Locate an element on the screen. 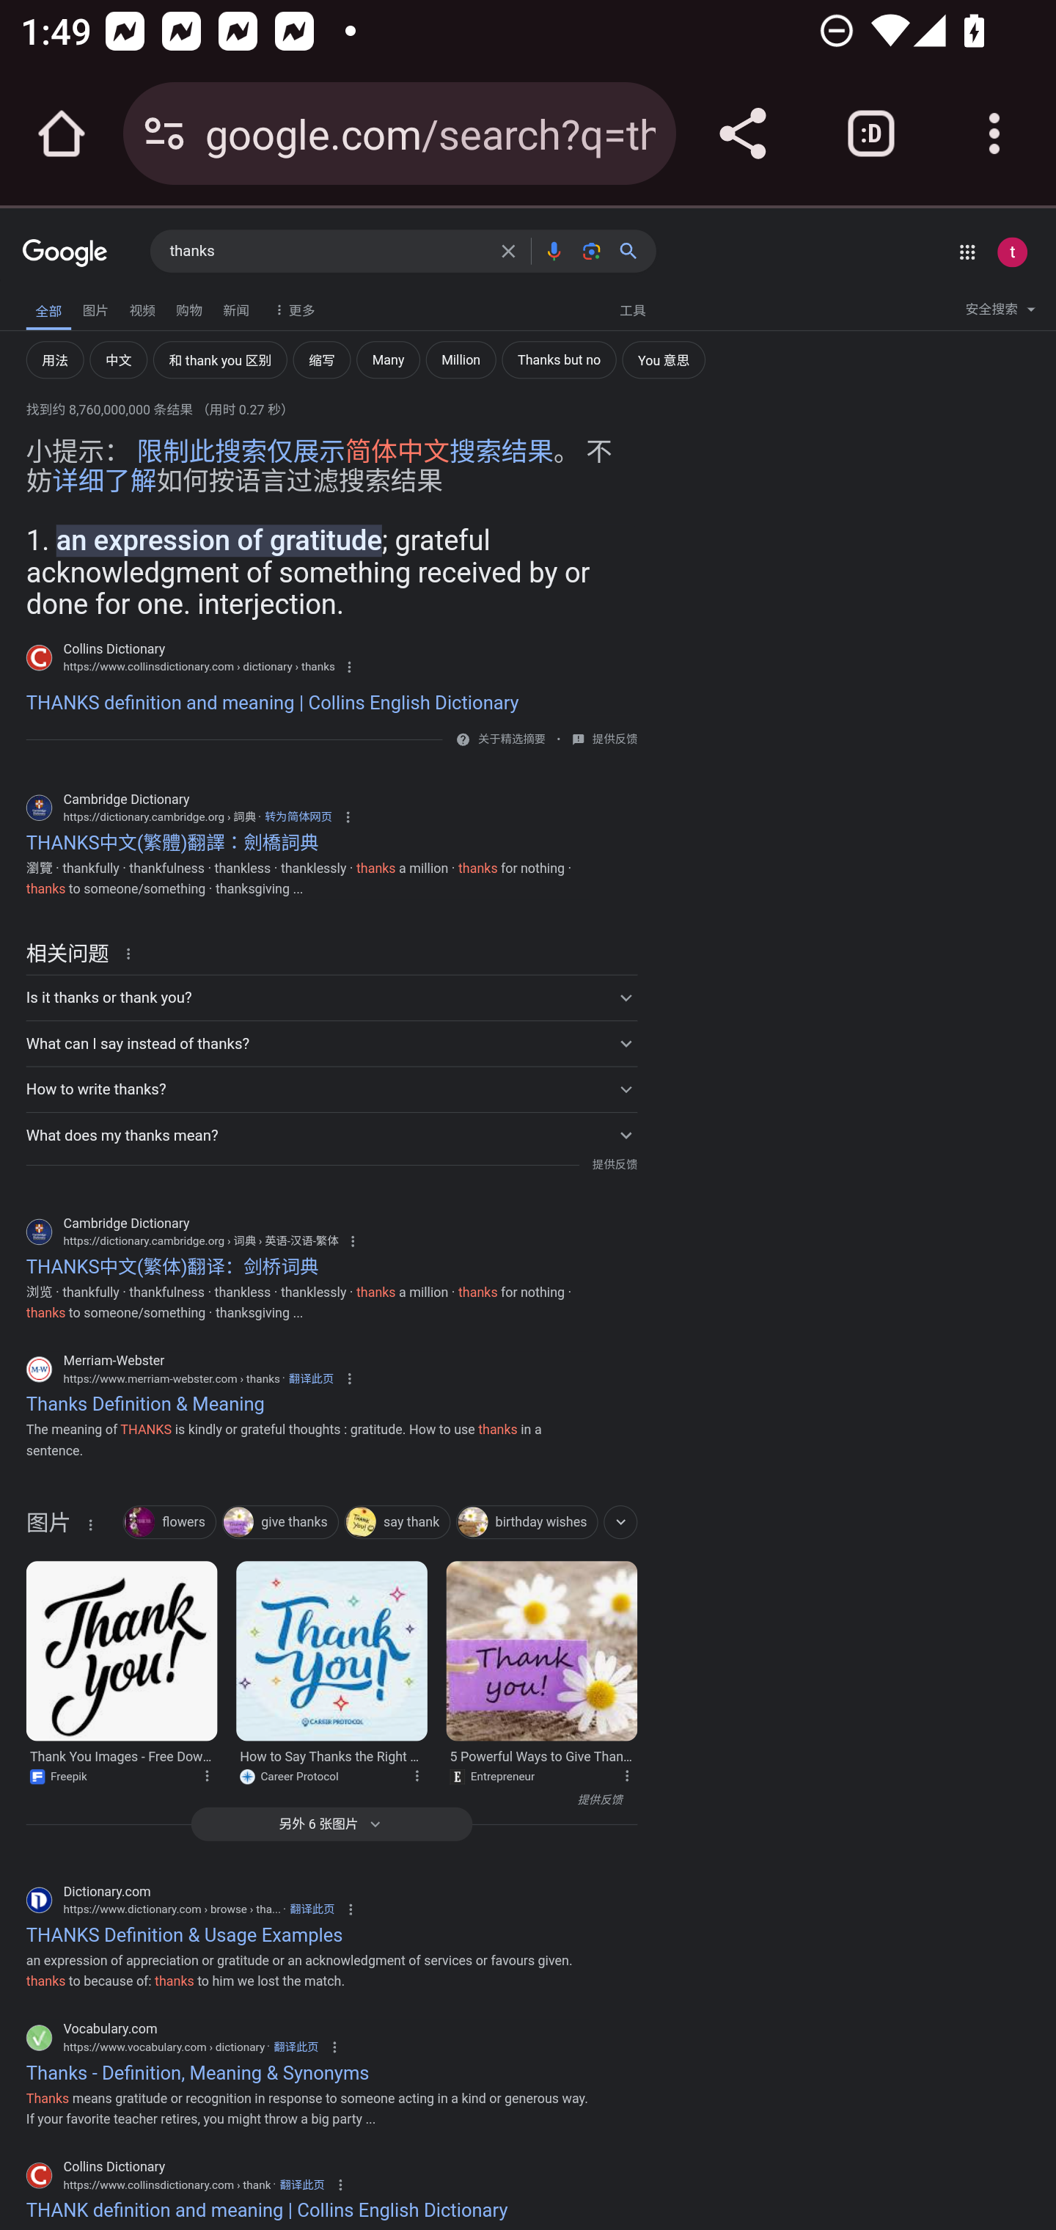 This screenshot has width=1056, height=2230. Open the home page is located at coordinates (62, 134).